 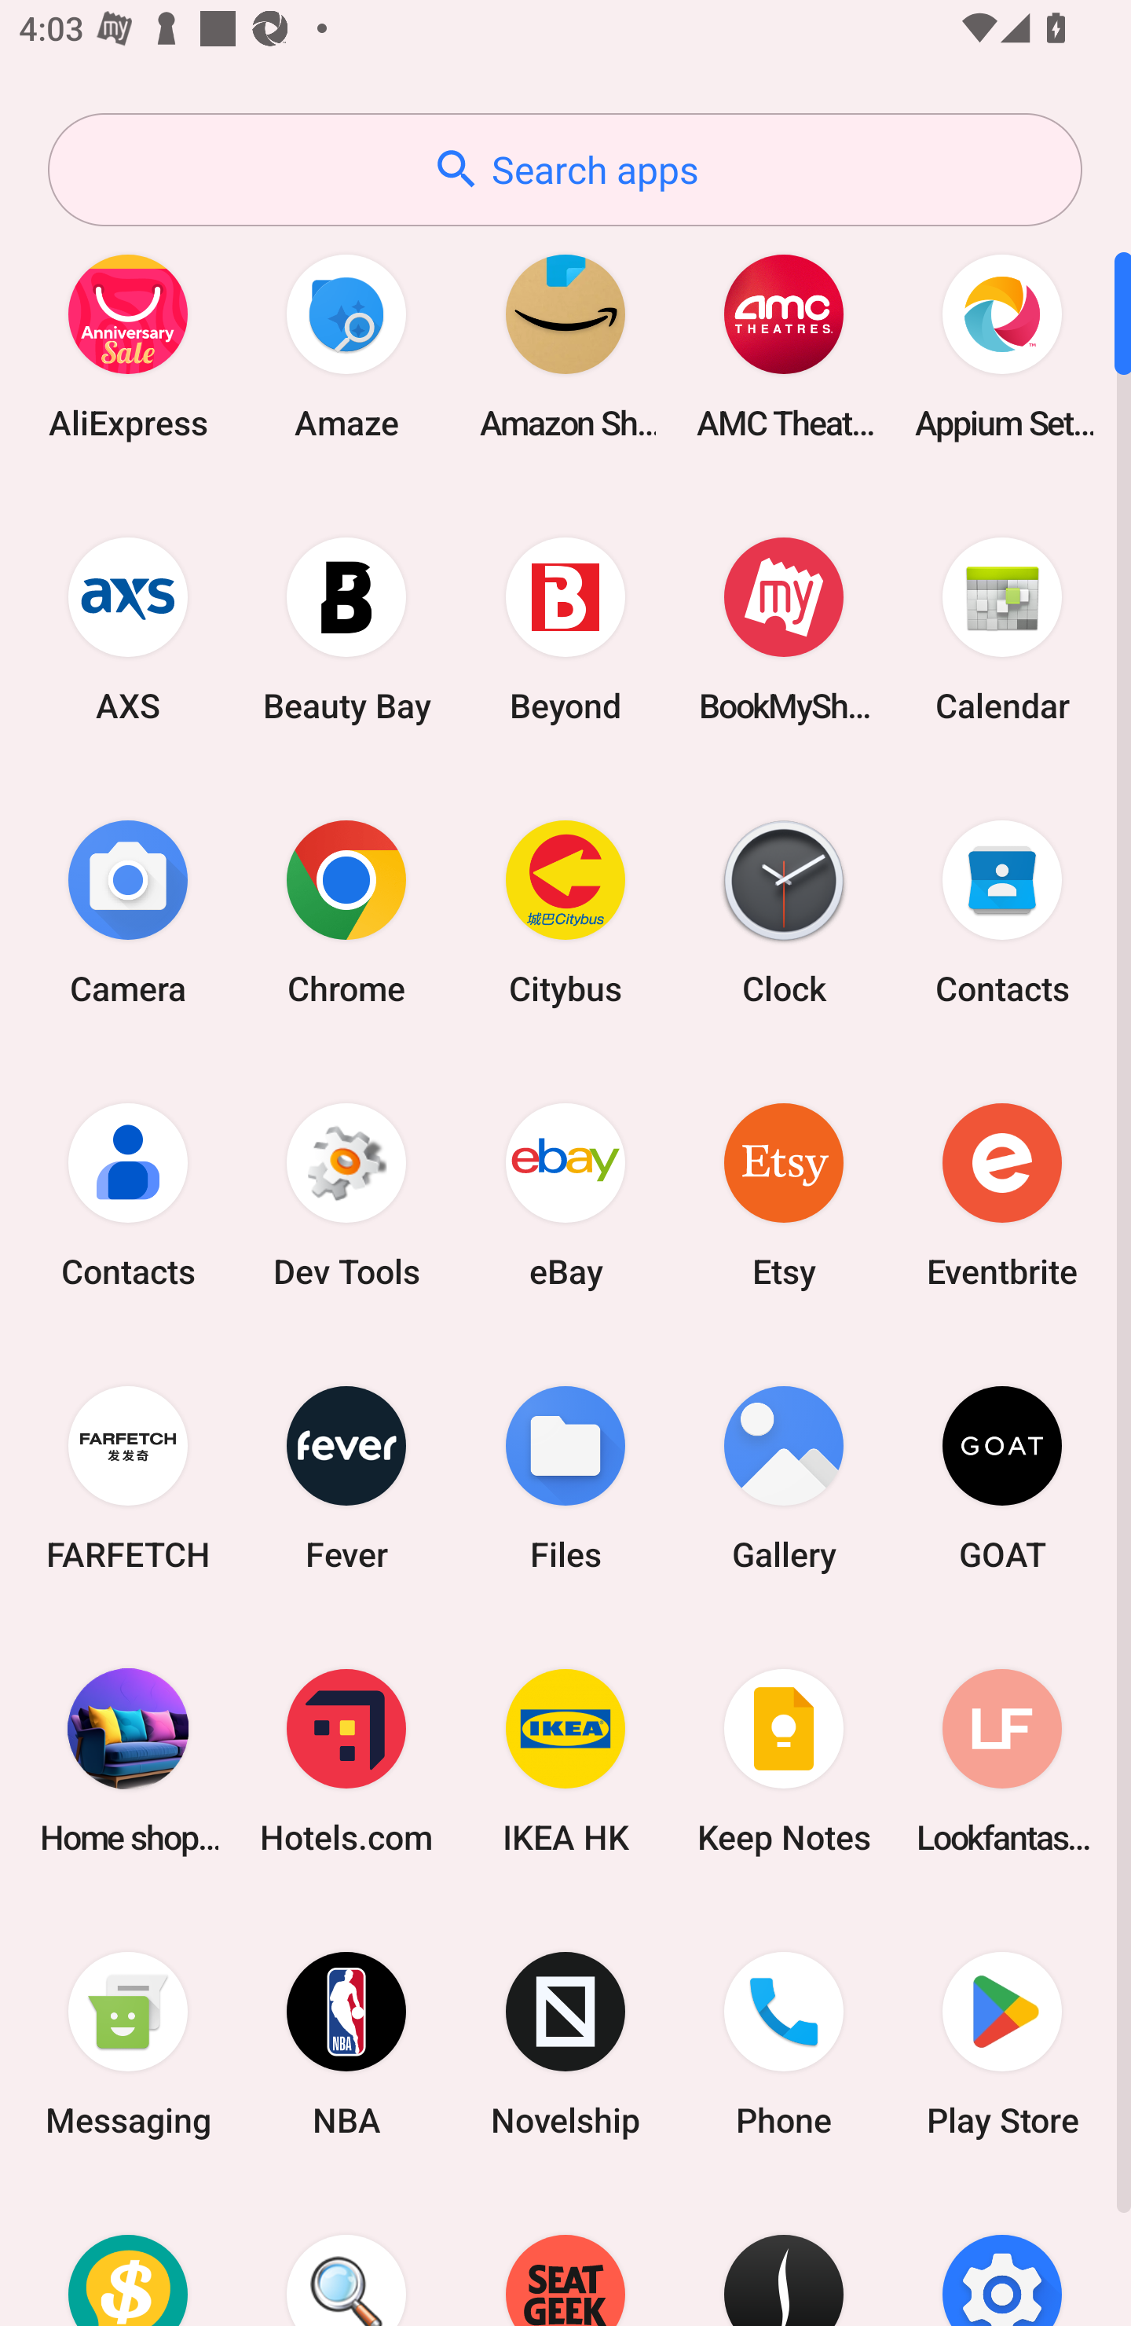 What do you see at coordinates (128, 1760) in the screenshot?
I see `Home shopping` at bounding box center [128, 1760].